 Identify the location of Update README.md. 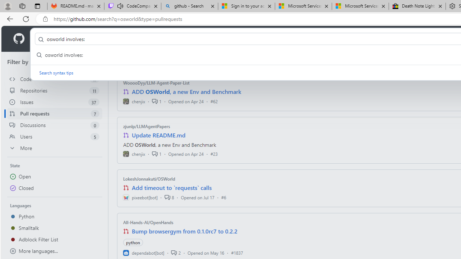
(158, 135).